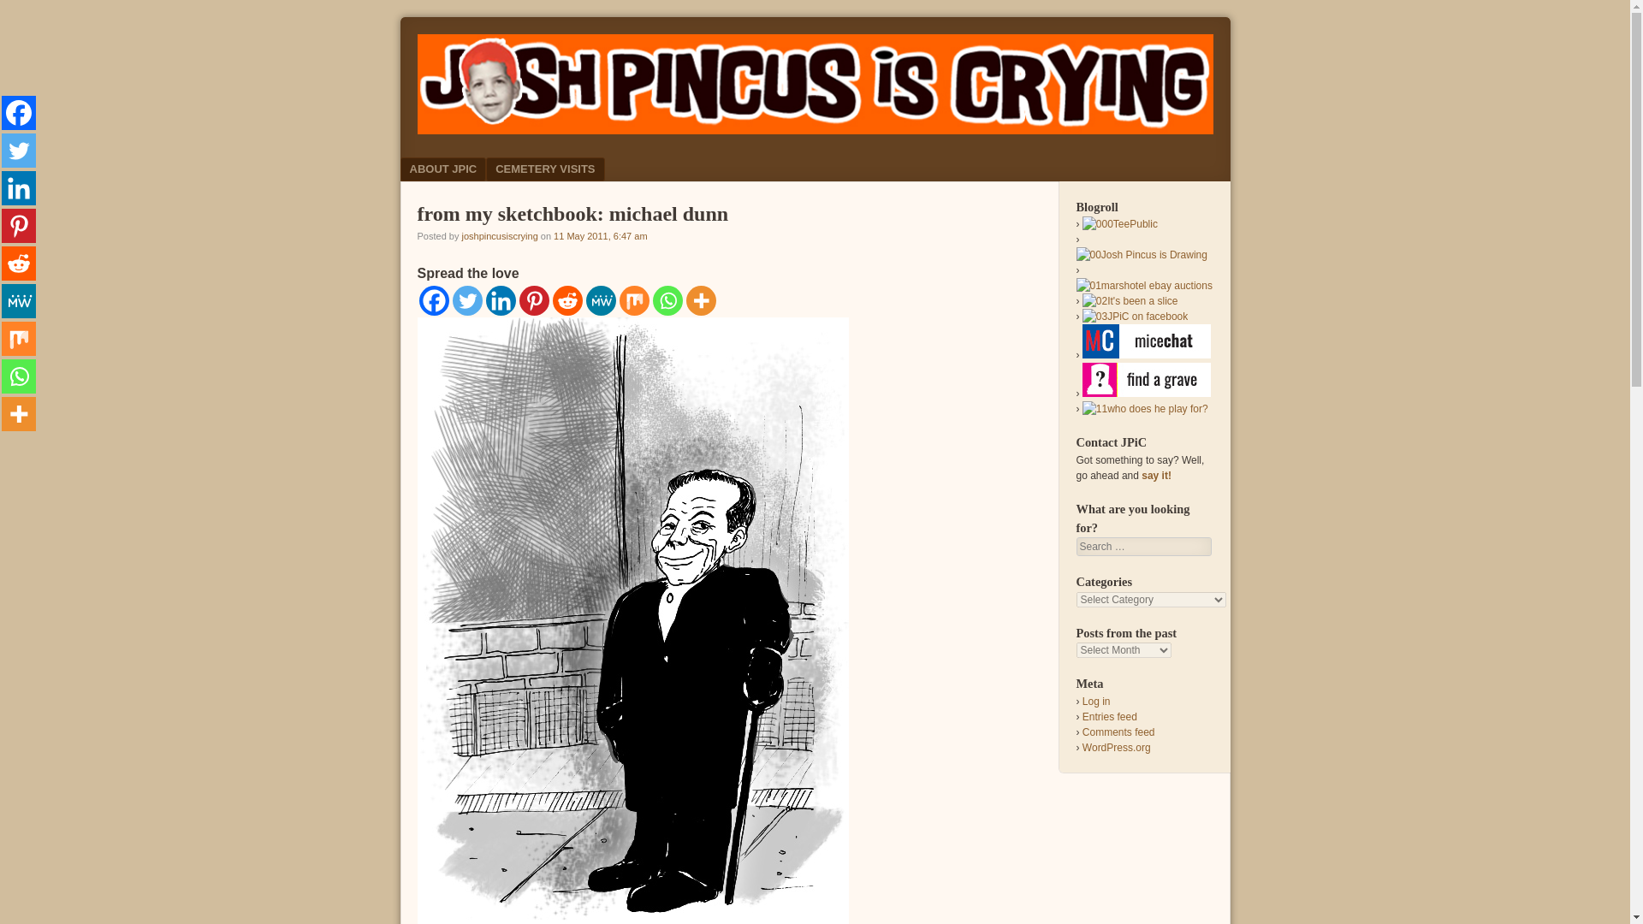  What do you see at coordinates (633, 300) in the screenshot?
I see `Mix` at bounding box center [633, 300].